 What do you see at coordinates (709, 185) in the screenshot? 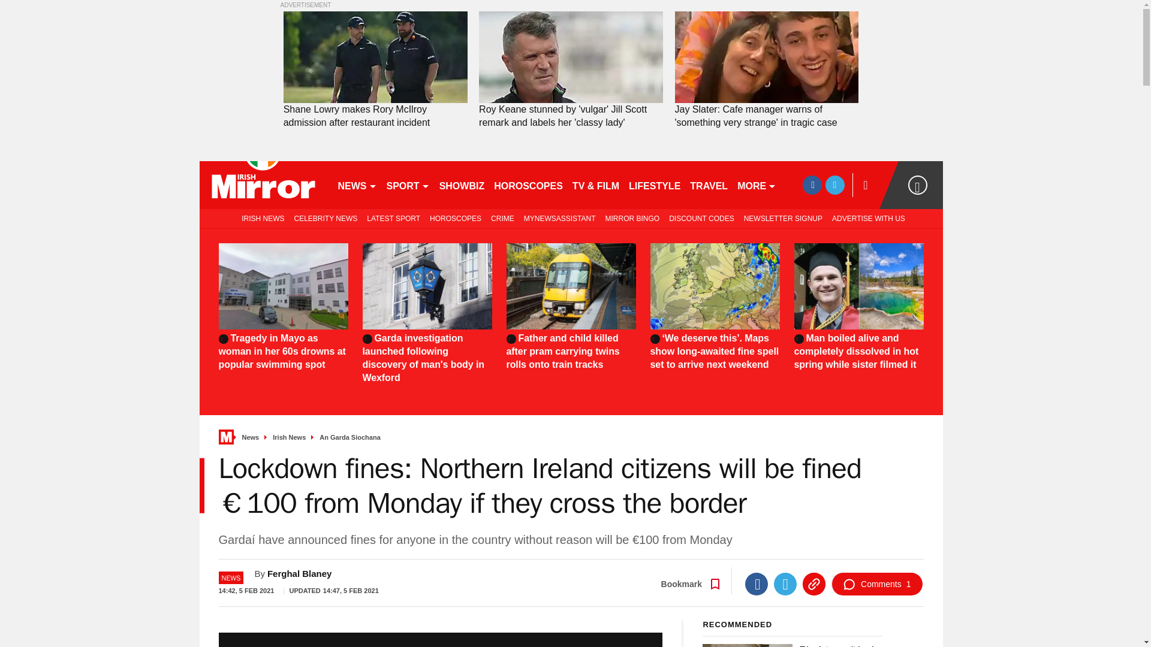
I see `TRAVEL` at bounding box center [709, 185].